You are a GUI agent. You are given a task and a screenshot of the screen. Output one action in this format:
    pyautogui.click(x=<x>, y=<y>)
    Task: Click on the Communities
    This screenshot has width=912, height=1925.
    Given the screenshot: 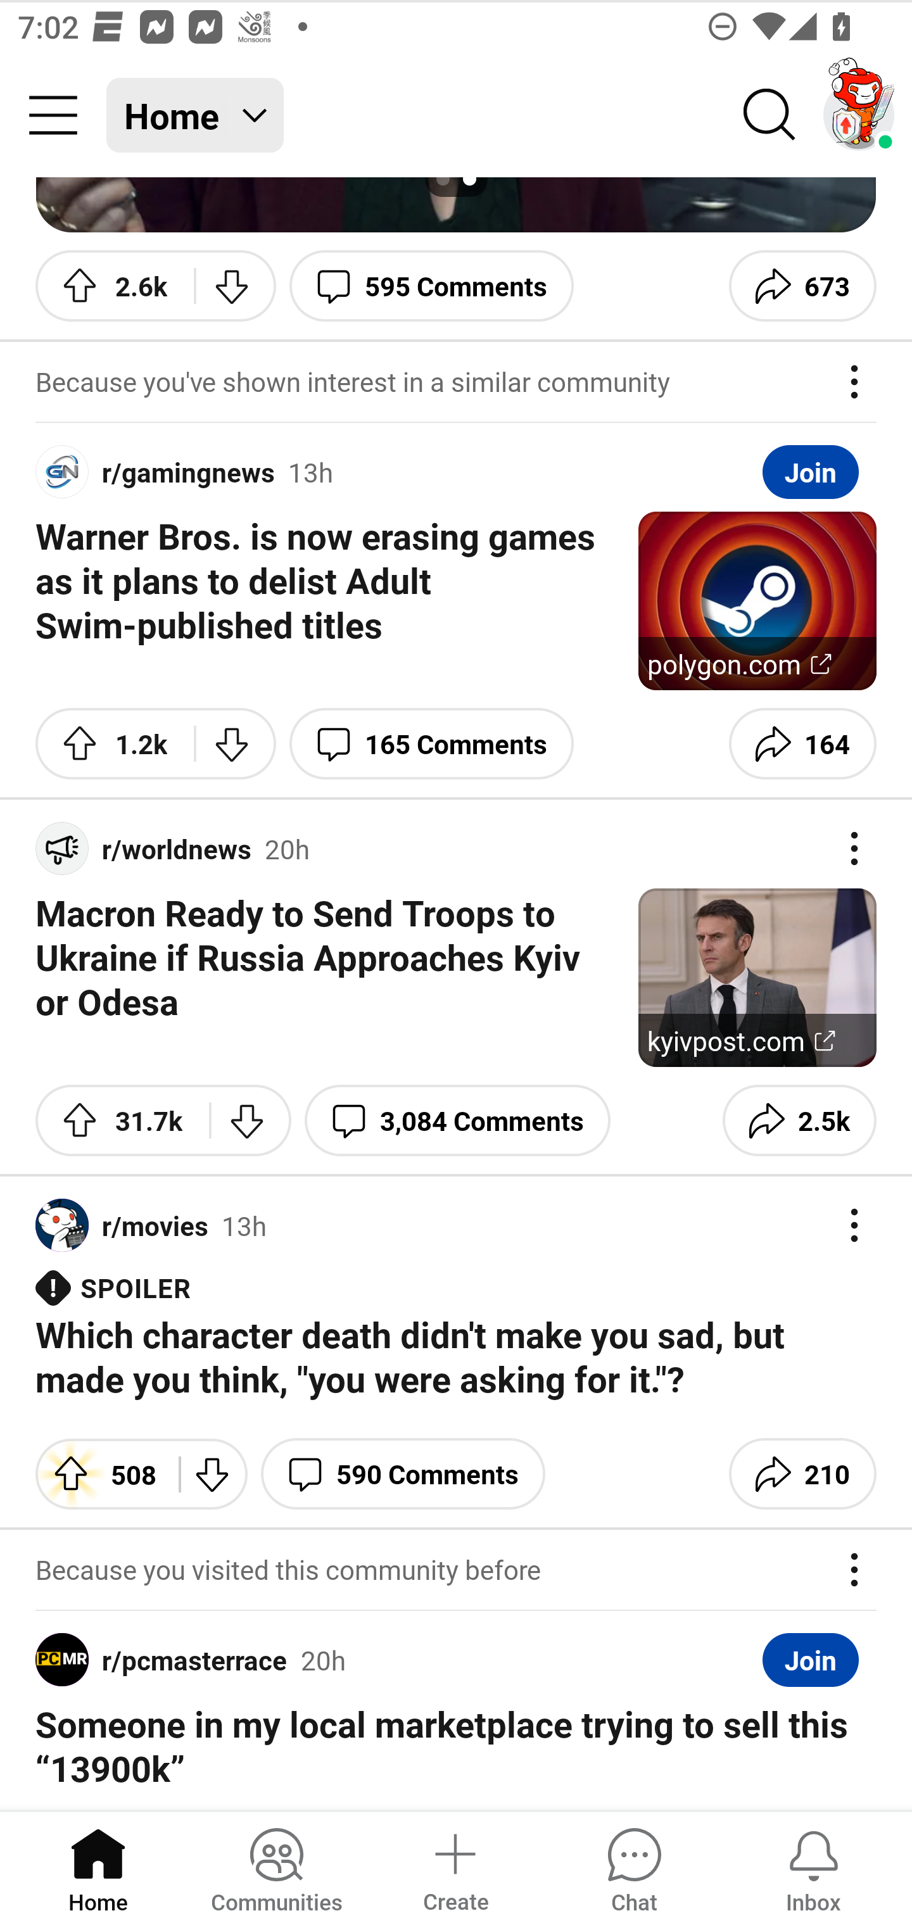 What is the action you would take?
    pyautogui.click(x=276, y=1867)
    